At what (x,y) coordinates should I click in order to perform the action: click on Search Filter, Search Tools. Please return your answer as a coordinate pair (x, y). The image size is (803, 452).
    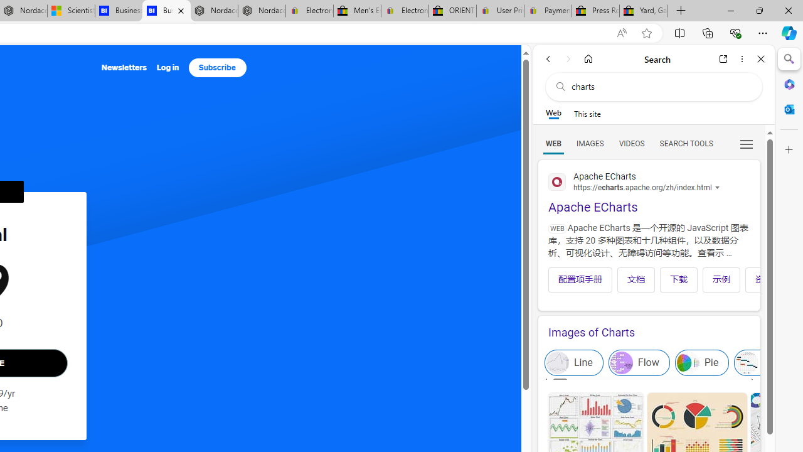
    Looking at the image, I should click on (686, 143).